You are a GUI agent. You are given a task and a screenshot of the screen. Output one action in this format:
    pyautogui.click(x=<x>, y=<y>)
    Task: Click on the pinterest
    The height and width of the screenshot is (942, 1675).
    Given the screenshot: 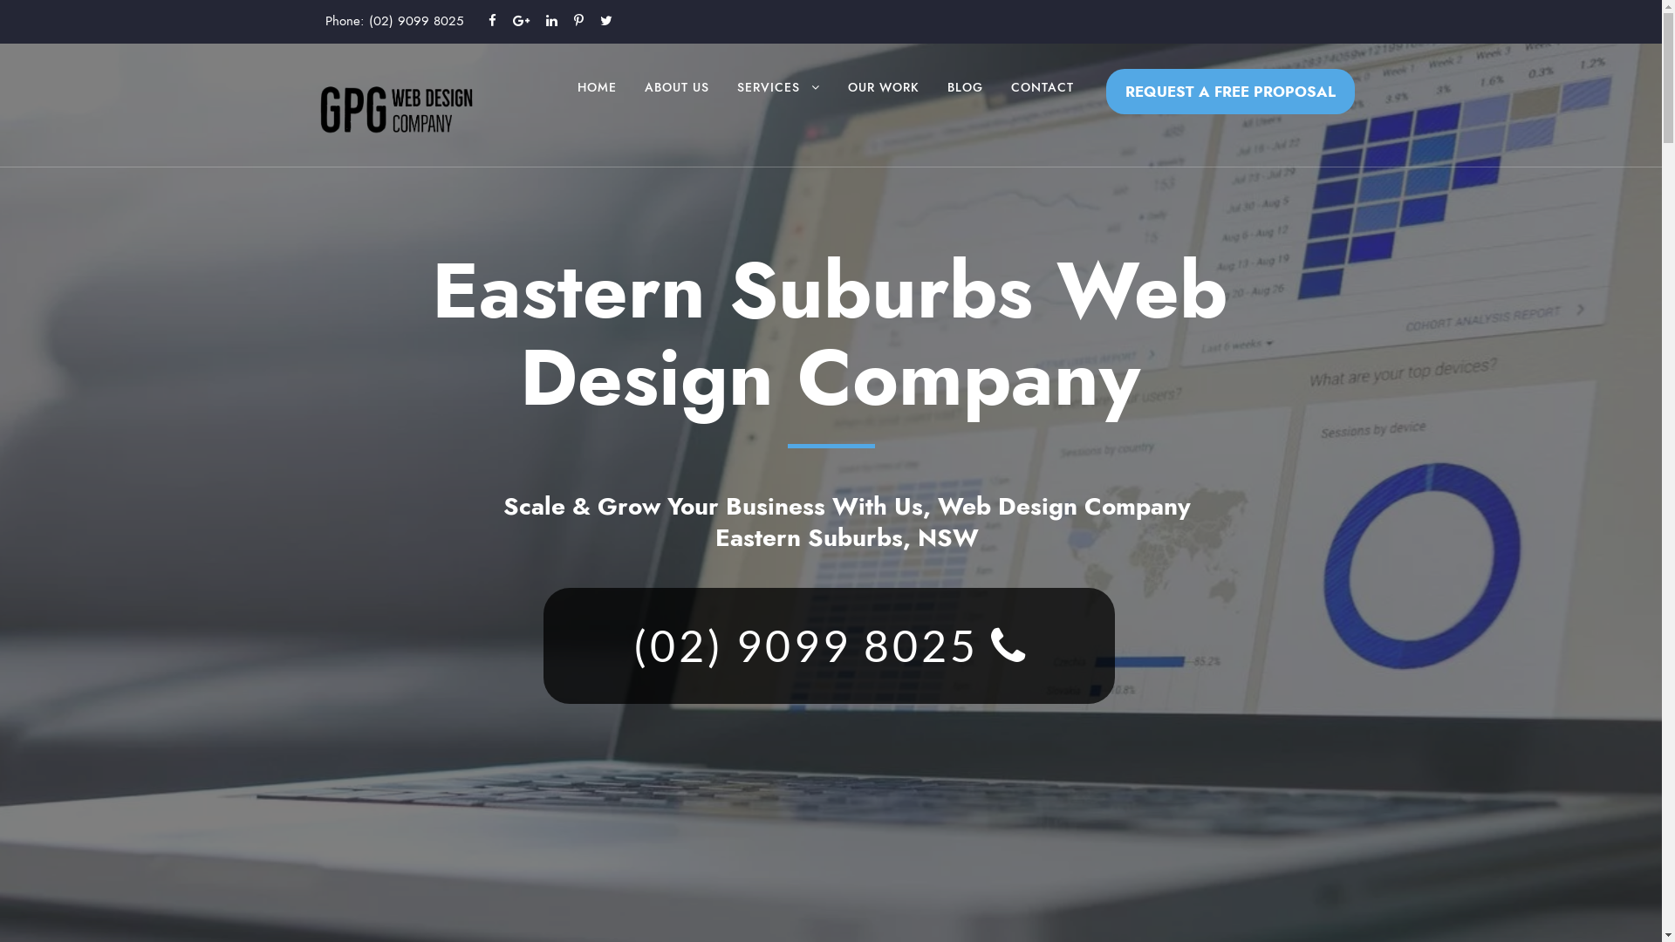 What is the action you would take?
    pyautogui.click(x=579, y=21)
    